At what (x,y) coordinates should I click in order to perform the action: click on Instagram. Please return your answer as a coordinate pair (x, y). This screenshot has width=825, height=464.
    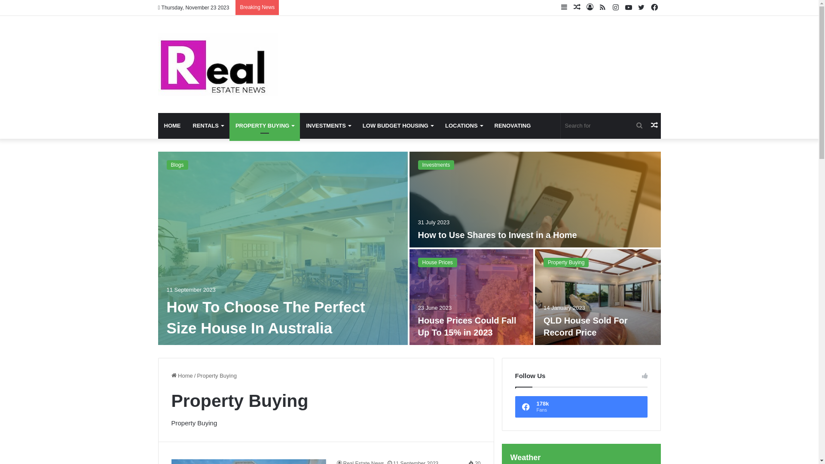
    Looking at the image, I should click on (616, 8).